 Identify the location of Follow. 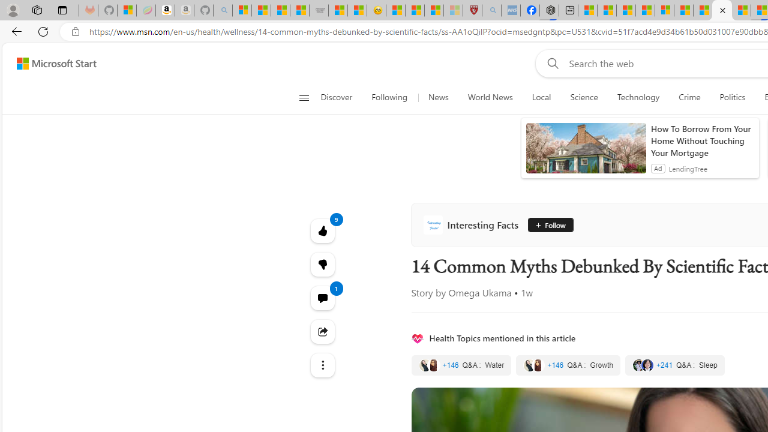
(548, 224).